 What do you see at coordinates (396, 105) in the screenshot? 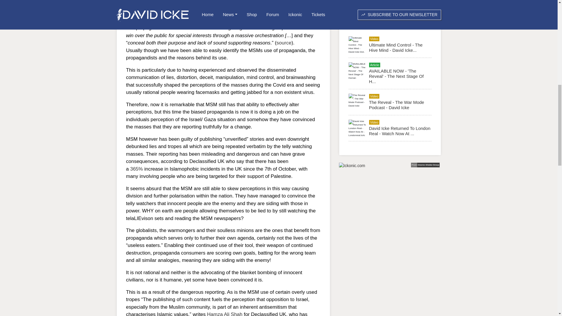
I see `The Reveal - The War Mode Podcast - David Icke` at bounding box center [396, 105].